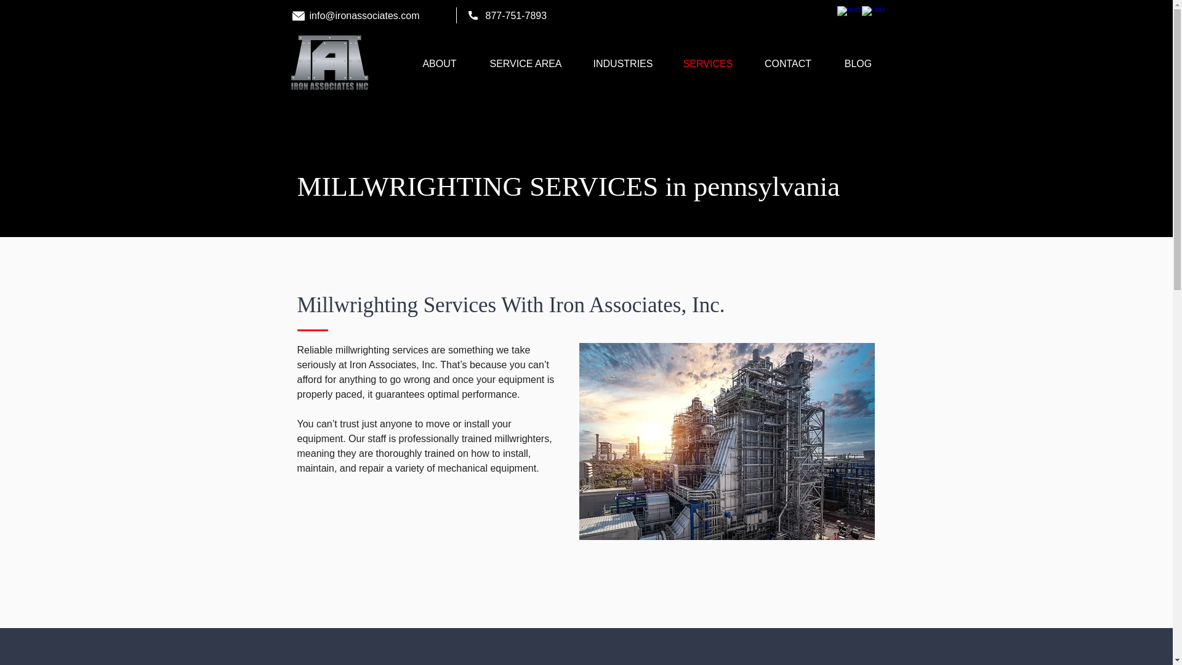 The width and height of the screenshot is (1182, 665). Describe the element at coordinates (708, 64) in the screenshot. I see `SERVICES` at that location.